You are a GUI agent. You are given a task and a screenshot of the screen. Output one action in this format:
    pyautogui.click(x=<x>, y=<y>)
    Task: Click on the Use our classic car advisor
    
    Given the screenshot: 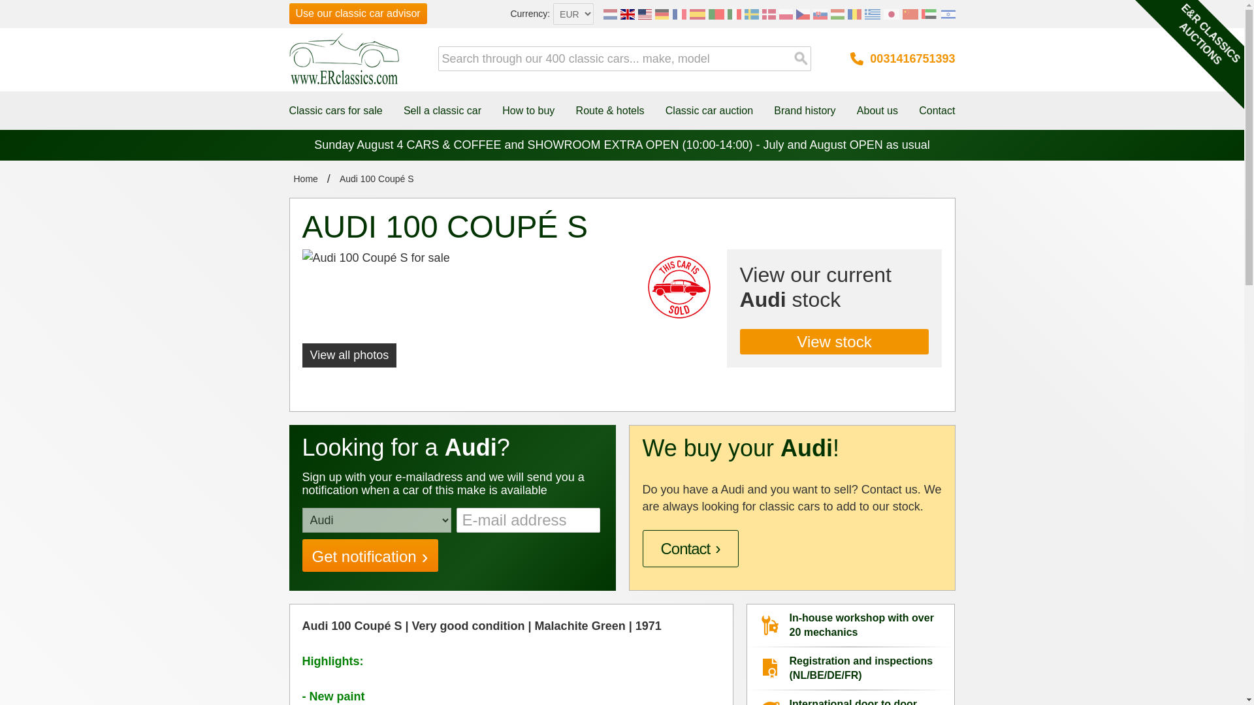 What is the action you would take?
    pyautogui.click(x=357, y=13)
    